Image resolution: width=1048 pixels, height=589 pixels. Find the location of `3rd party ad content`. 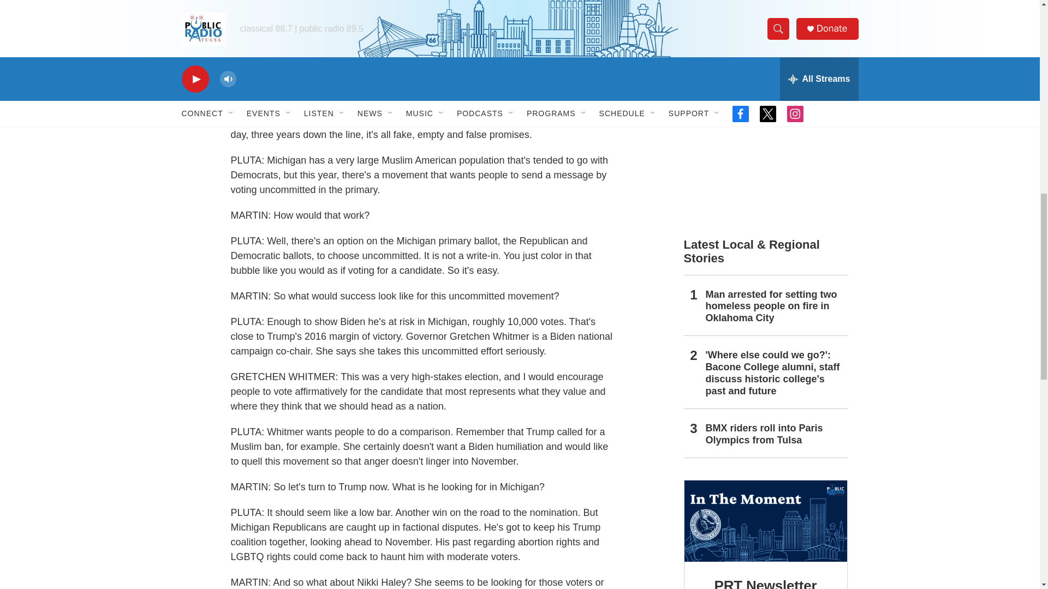

3rd party ad content is located at coordinates (765, 146).